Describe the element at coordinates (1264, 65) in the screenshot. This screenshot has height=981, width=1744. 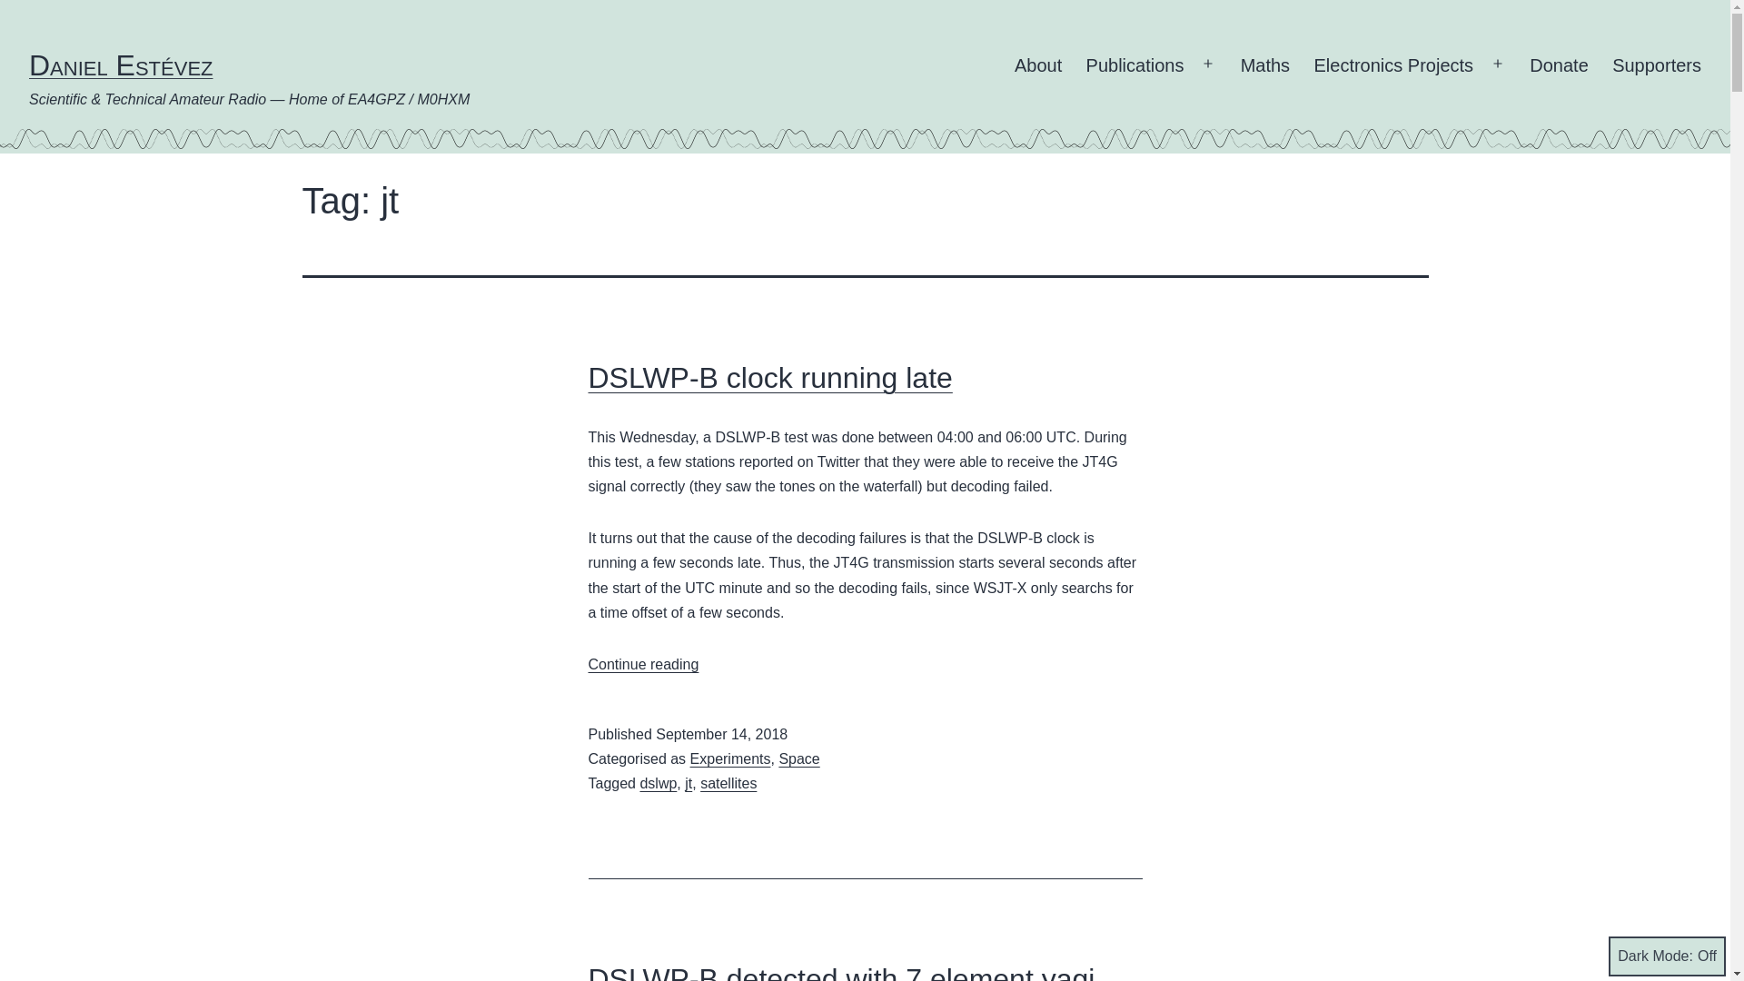
I see `About` at that location.